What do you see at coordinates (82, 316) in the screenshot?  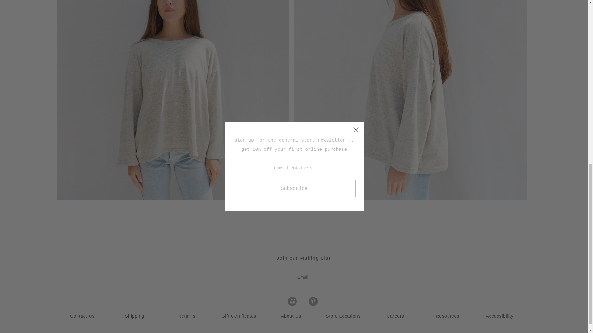 I see `Contact Us` at bounding box center [82, 316].